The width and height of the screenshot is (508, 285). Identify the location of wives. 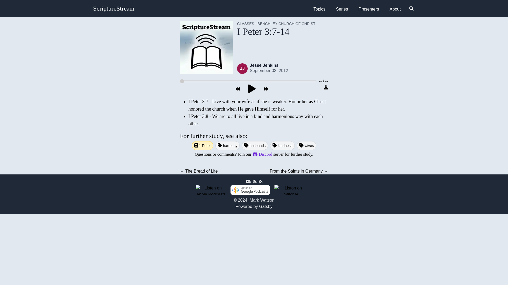
(306, 146).